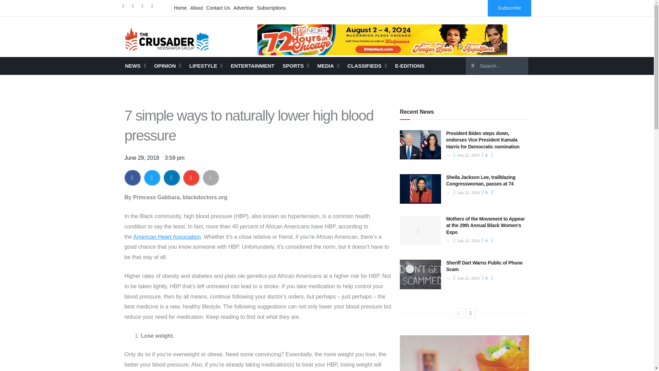  I want to click on Subscriptions, so click(271, 8).